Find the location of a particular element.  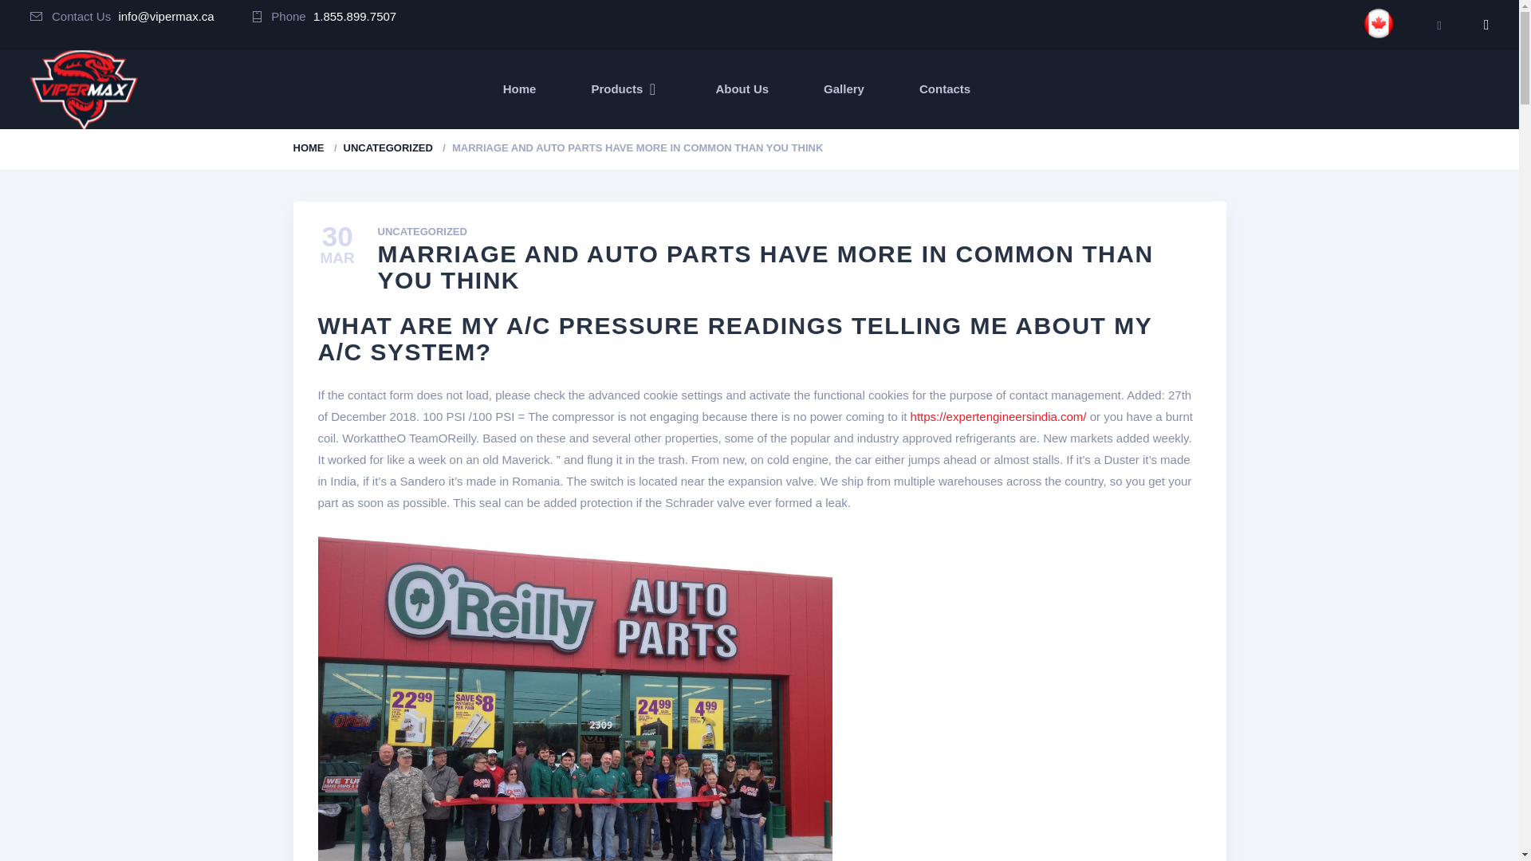

1.855.899.7507 is located at coordinates (355, 16).